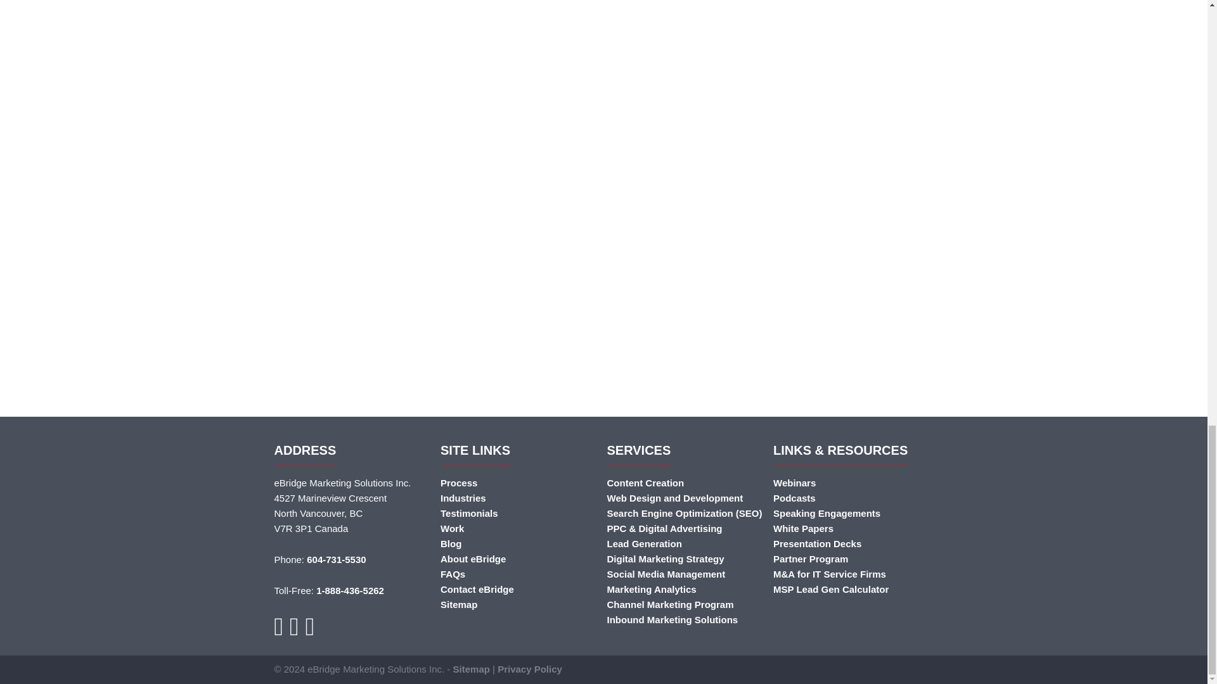 The width and height of the screenshot is (1217, 684). What do you see at coordinates (350, 590) in the screenshot?
I see `1-888-436-5262` at bounding box center [350, 590].